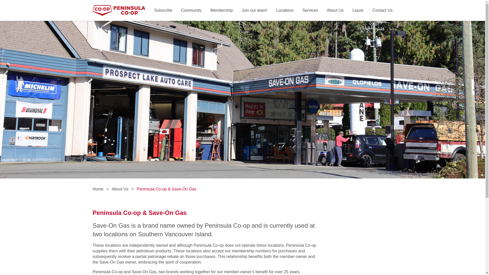  I want to click on Peninsula CO-OP, so click(119, 10).